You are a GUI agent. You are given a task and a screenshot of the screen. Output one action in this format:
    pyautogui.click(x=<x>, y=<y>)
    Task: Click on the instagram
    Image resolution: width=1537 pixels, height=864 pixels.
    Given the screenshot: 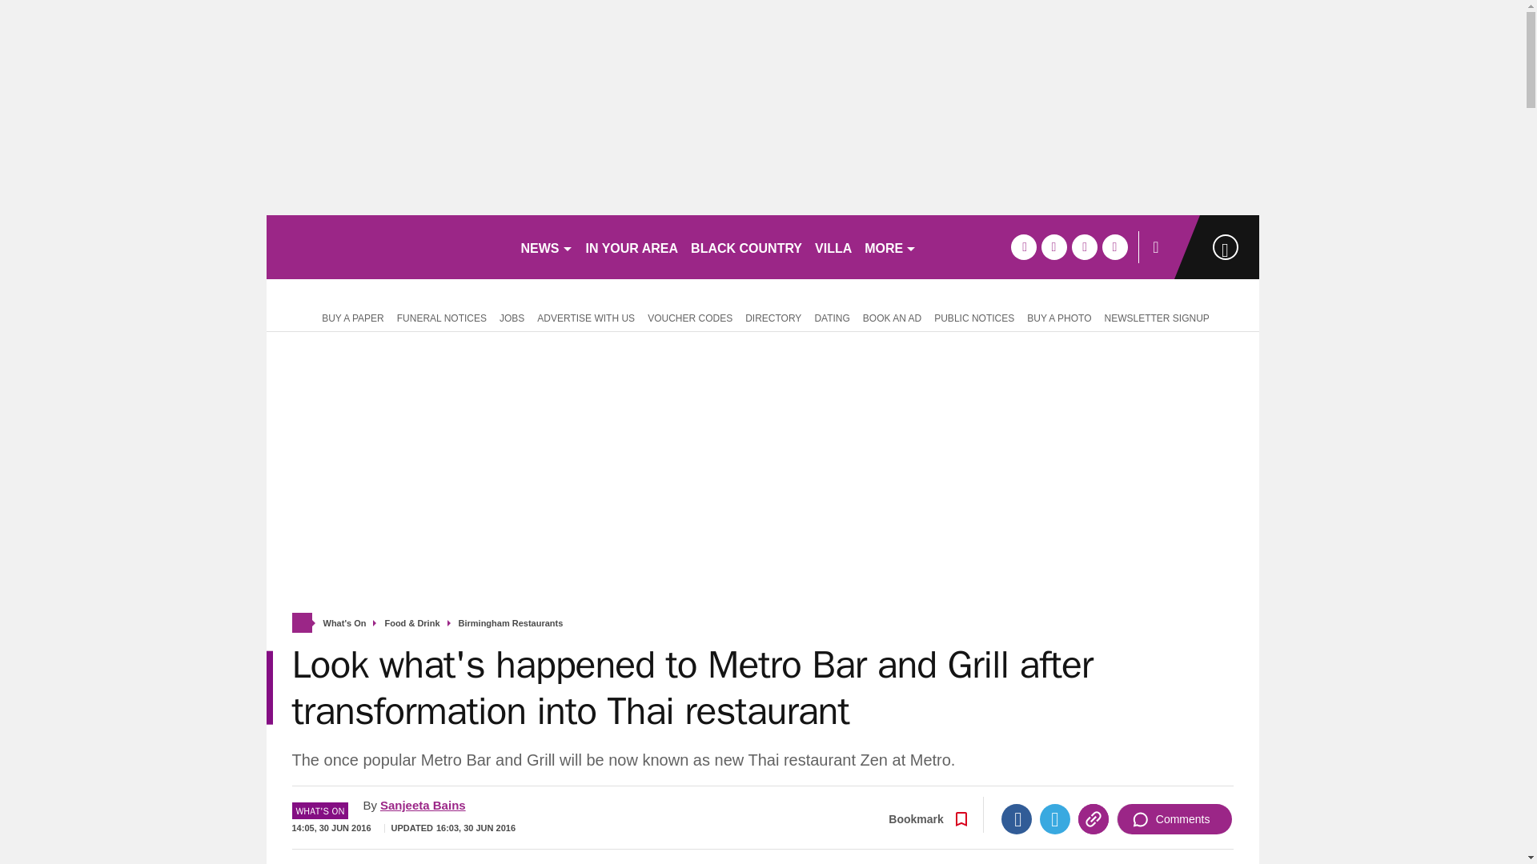 What is the action you would take?
    pyautogui.click(x=1114, y=246)
    